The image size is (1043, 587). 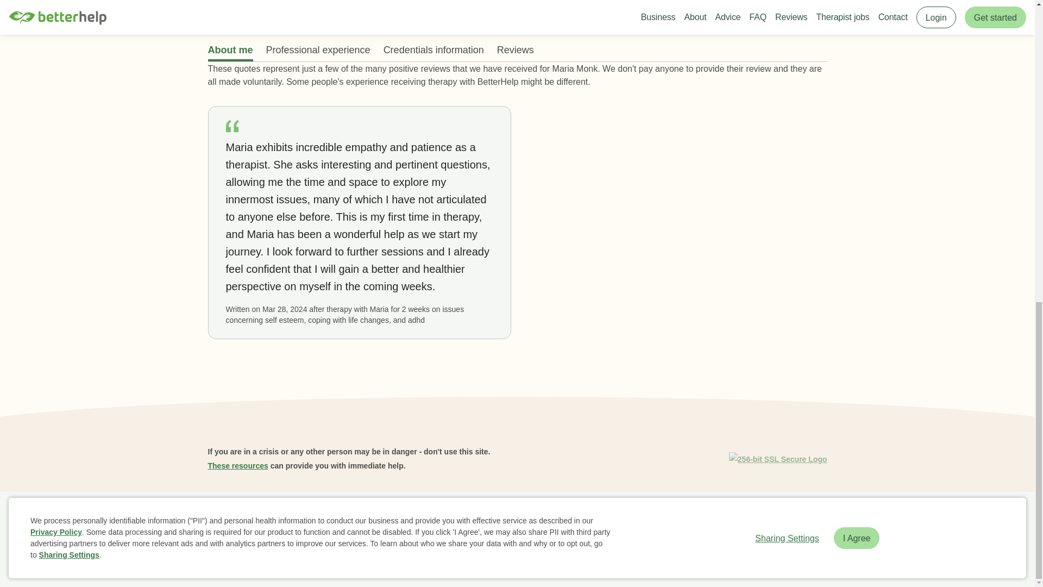 I want to click on Reviews, so click(x=366, y=517).